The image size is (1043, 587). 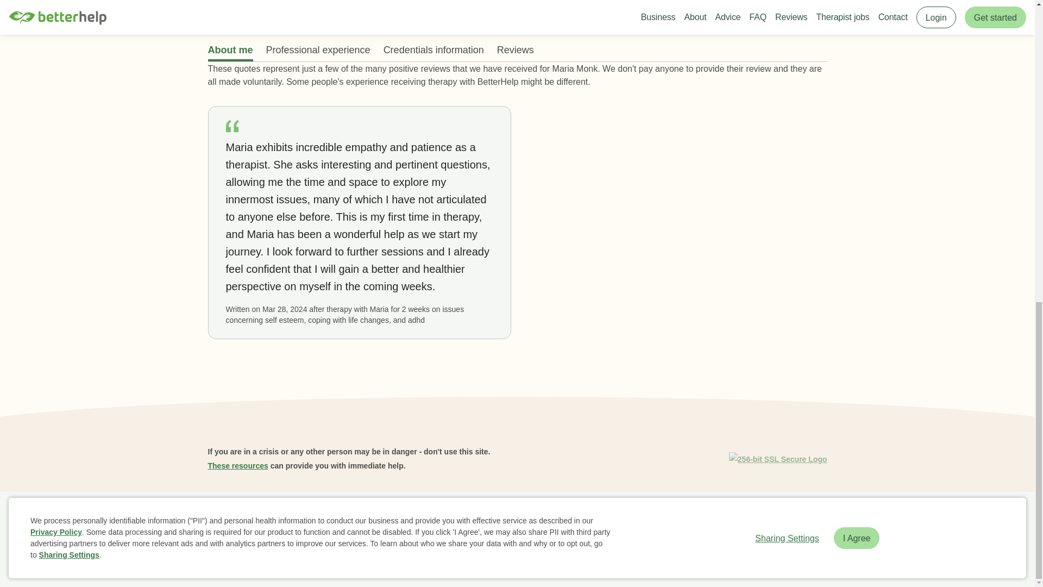 I want to click on Reviews, so click(x=366, y=517).